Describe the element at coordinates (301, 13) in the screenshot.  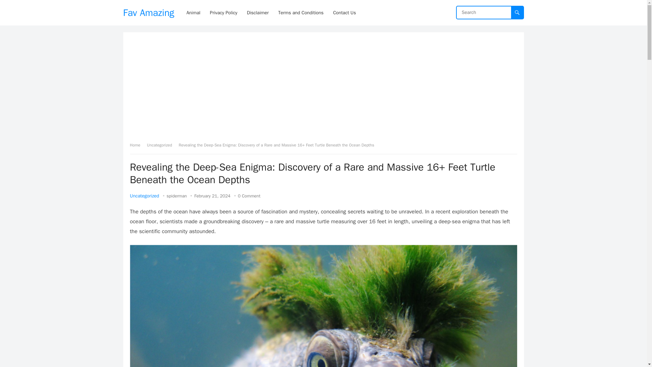
I see `Terms and Conditions` at that location.